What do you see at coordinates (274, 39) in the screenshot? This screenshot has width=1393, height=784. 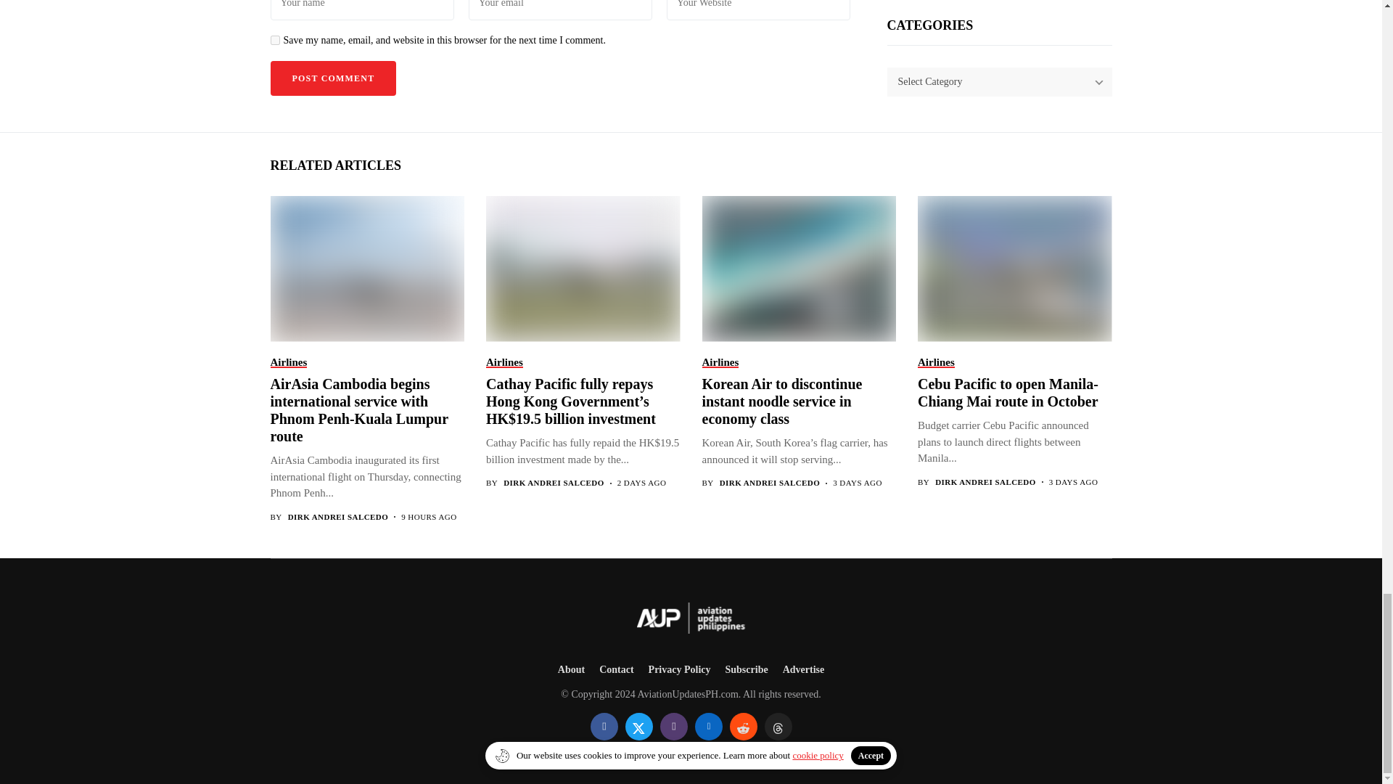 I see `yes` at bounding box center [274, 39].